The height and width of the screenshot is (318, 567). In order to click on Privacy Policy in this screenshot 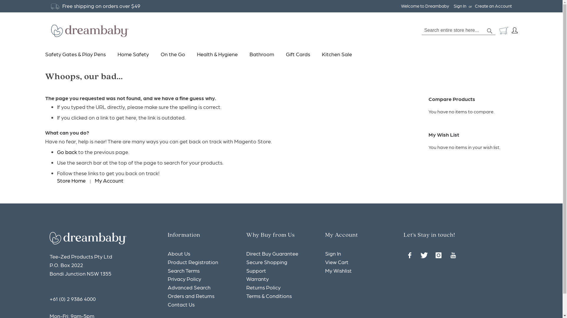, I will do `click(184, 279)`.